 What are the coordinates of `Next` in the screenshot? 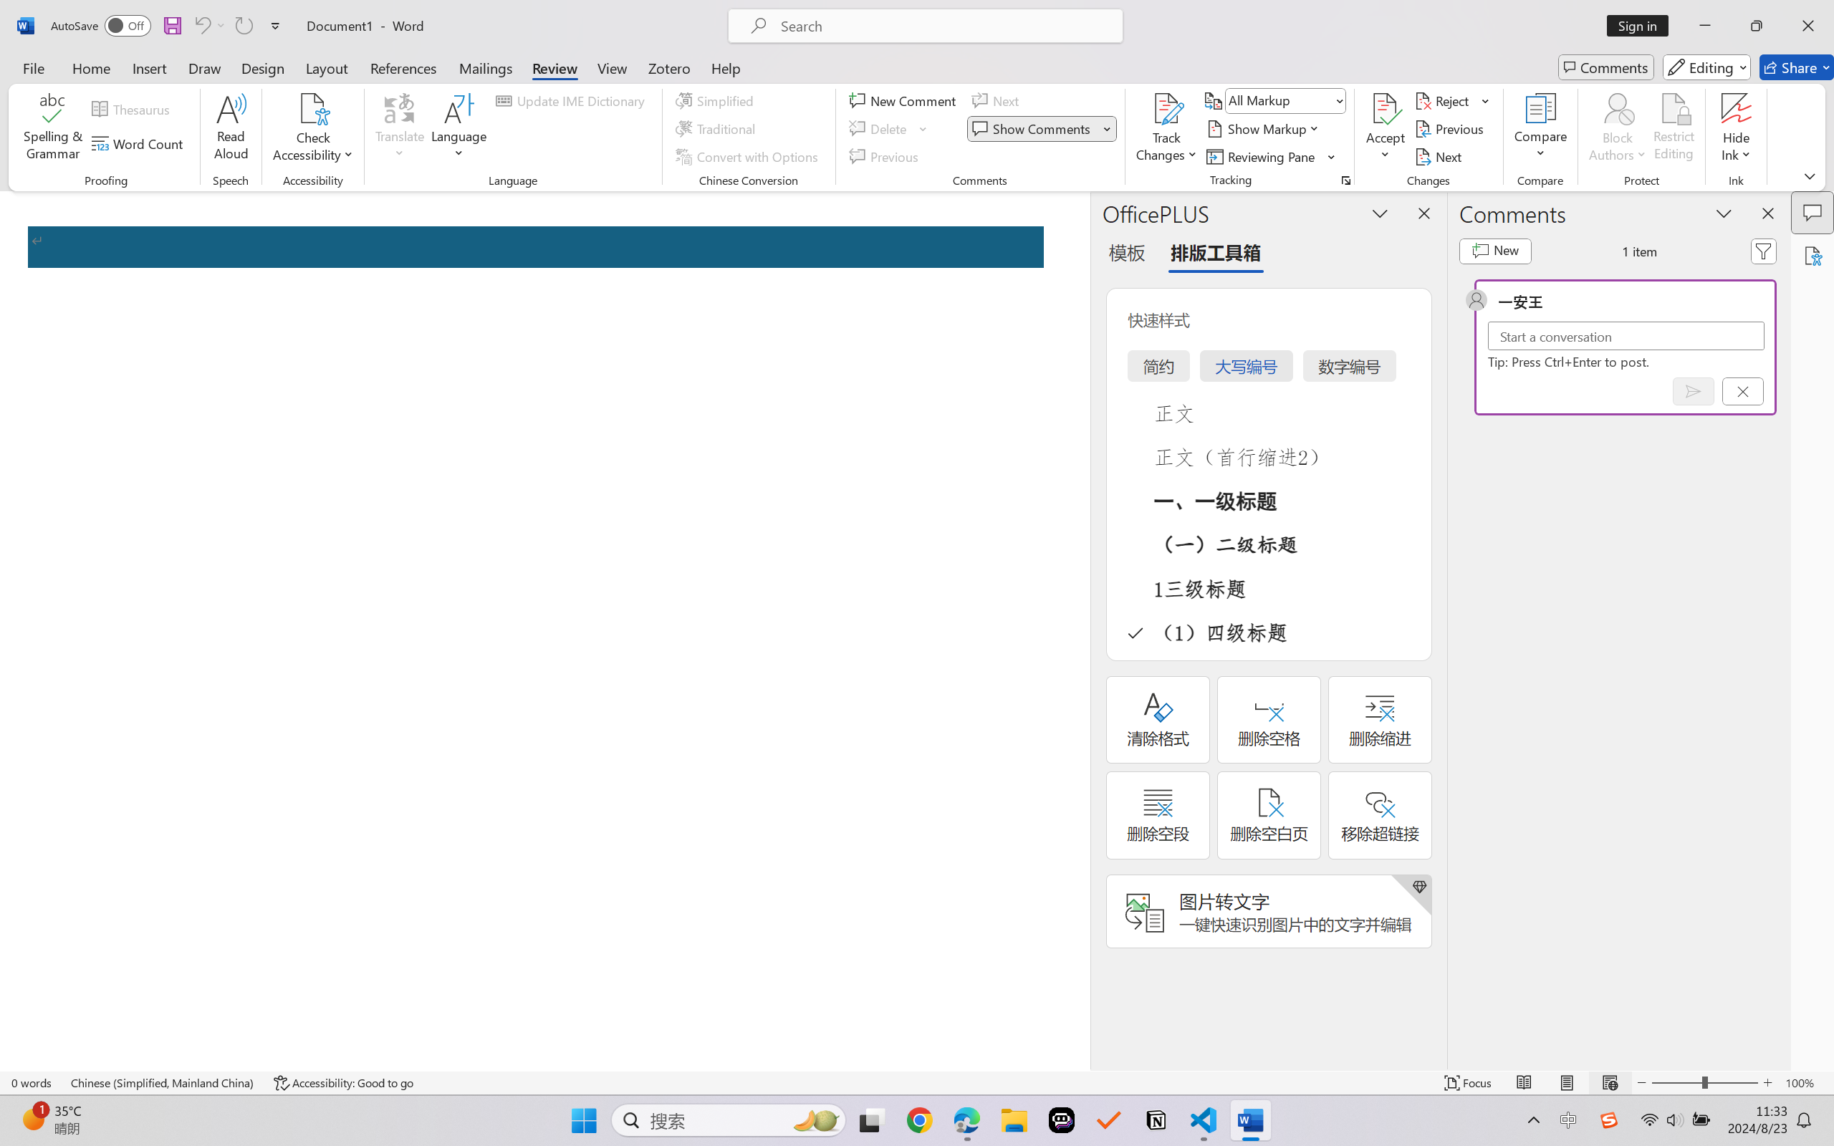 It's located at (1440, 156).